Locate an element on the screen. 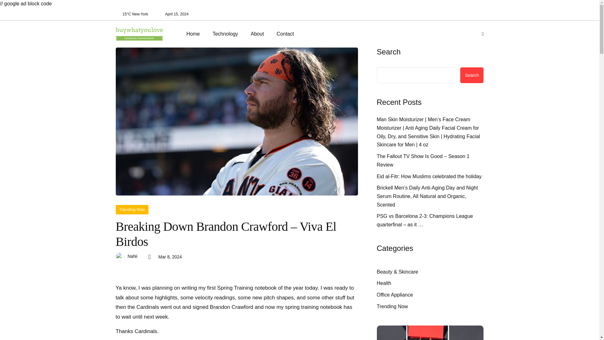 Image resolution: width=604 pixels, height=340 pixels. NaNi is located at coordinates (132, 256).